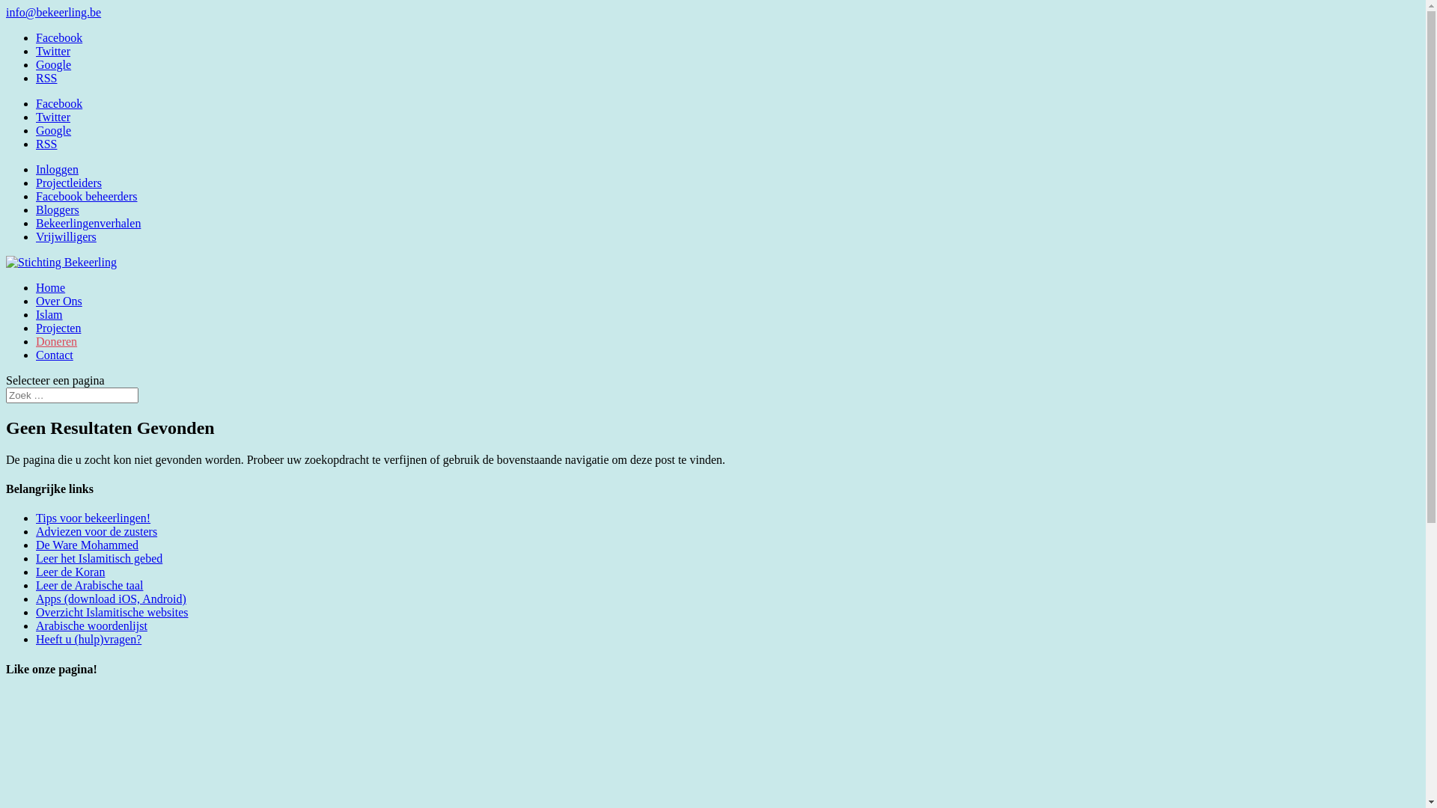  What do you see at coordinates (59, 37) in the screenshot?
I see `Facebook` at bounding box center [59, 37].